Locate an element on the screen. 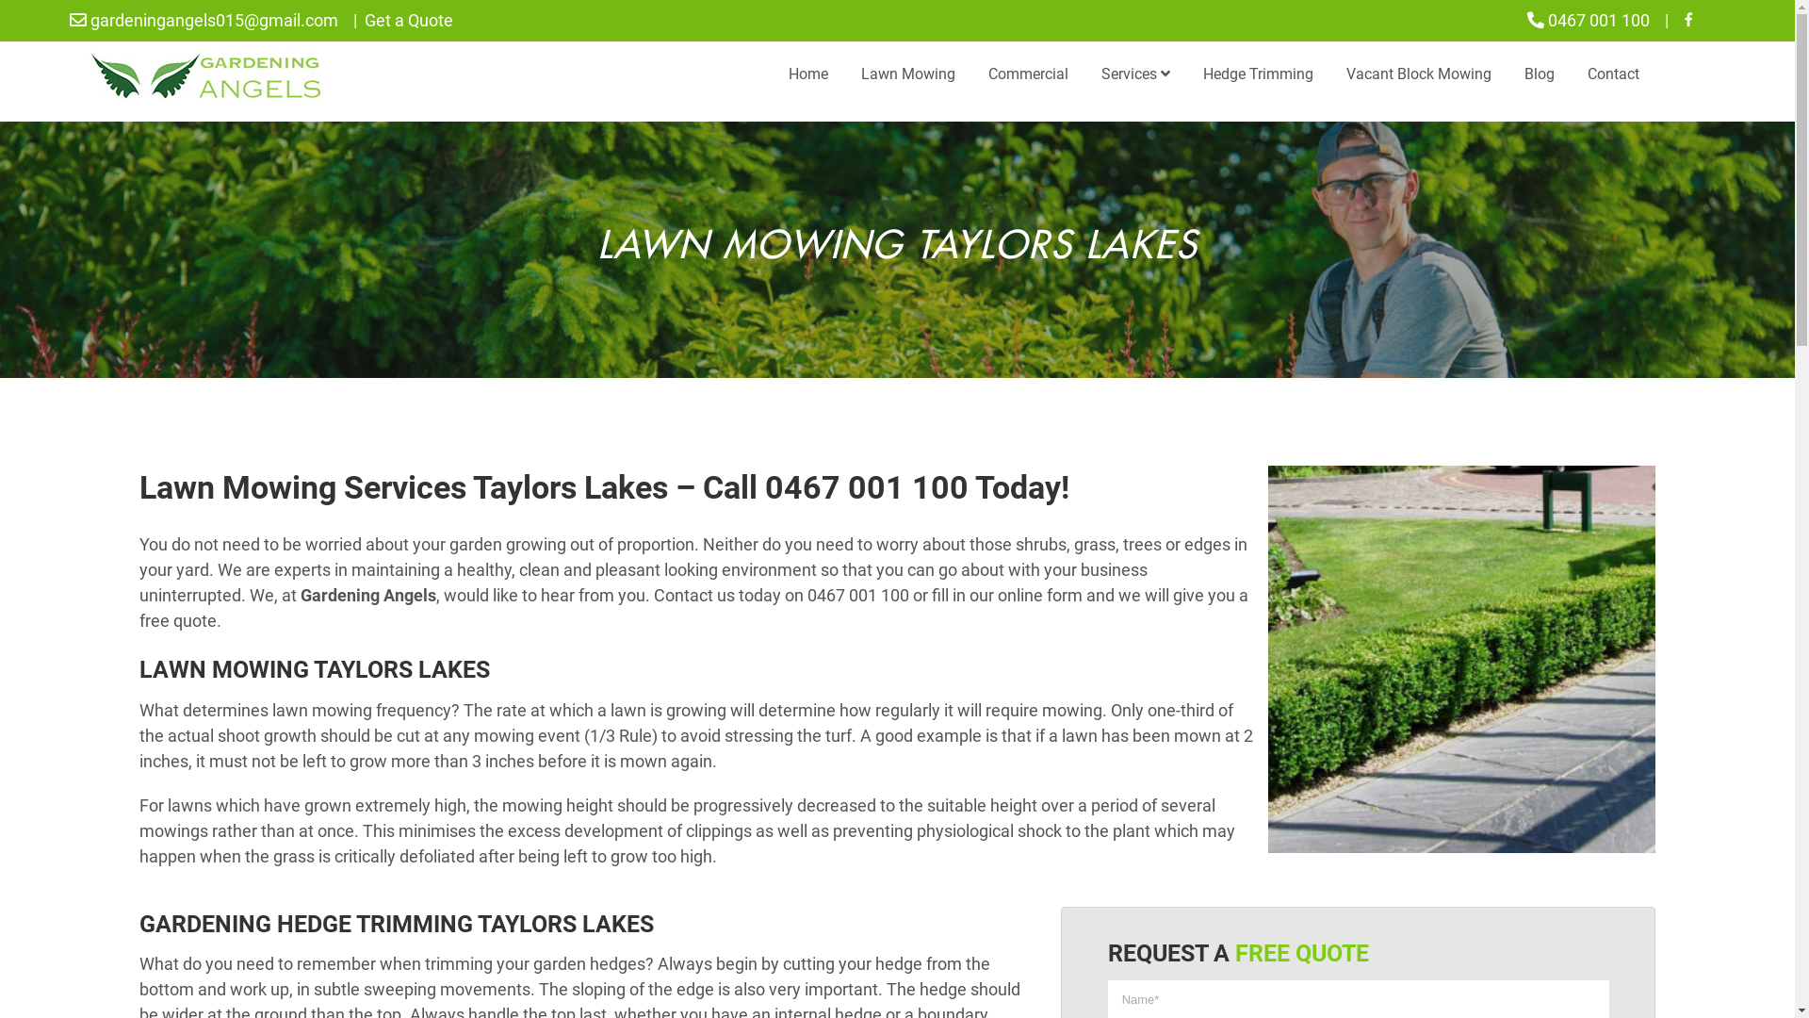 This screenshot has height=1018, width=1809. Services is located at coordinates (1136, 74).